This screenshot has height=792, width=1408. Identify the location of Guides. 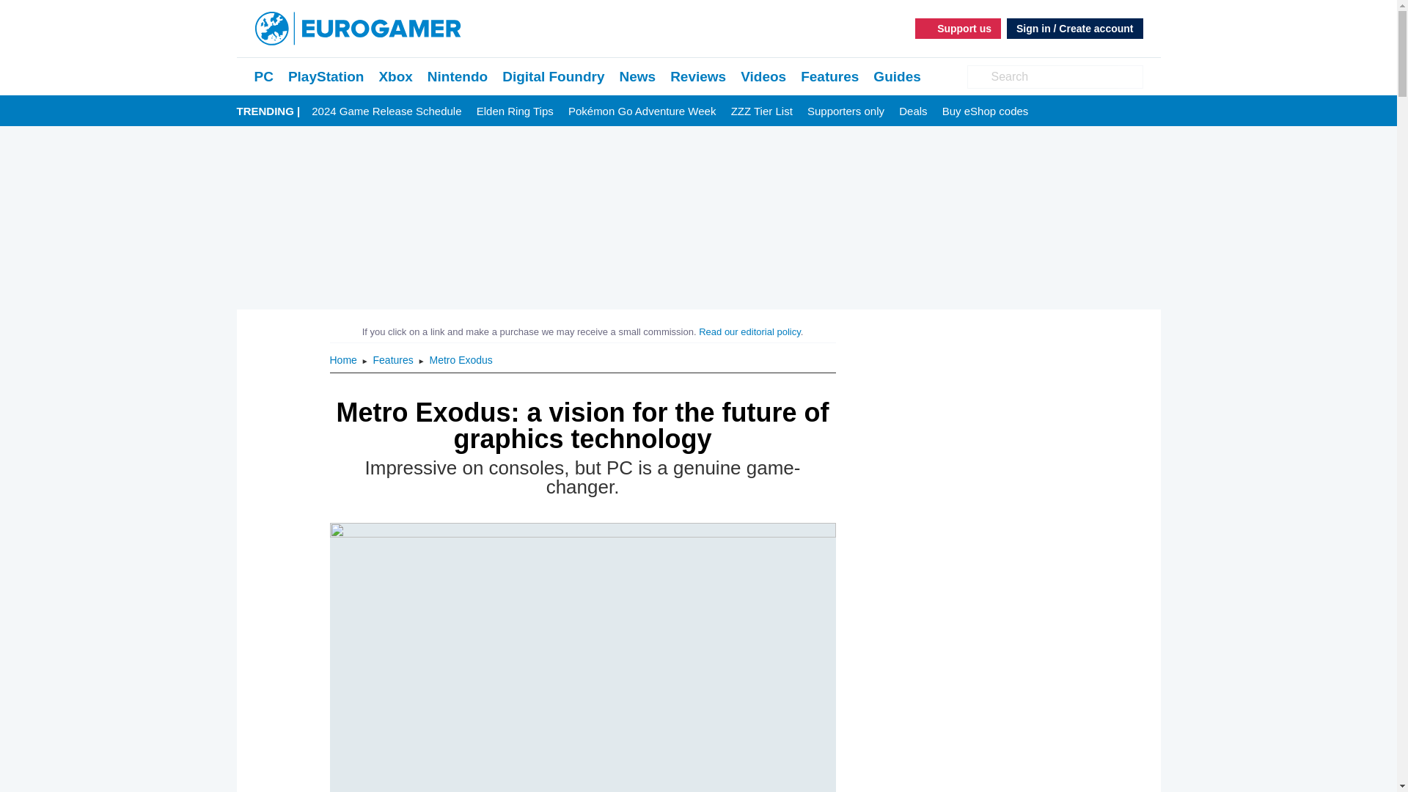
(896, 76).